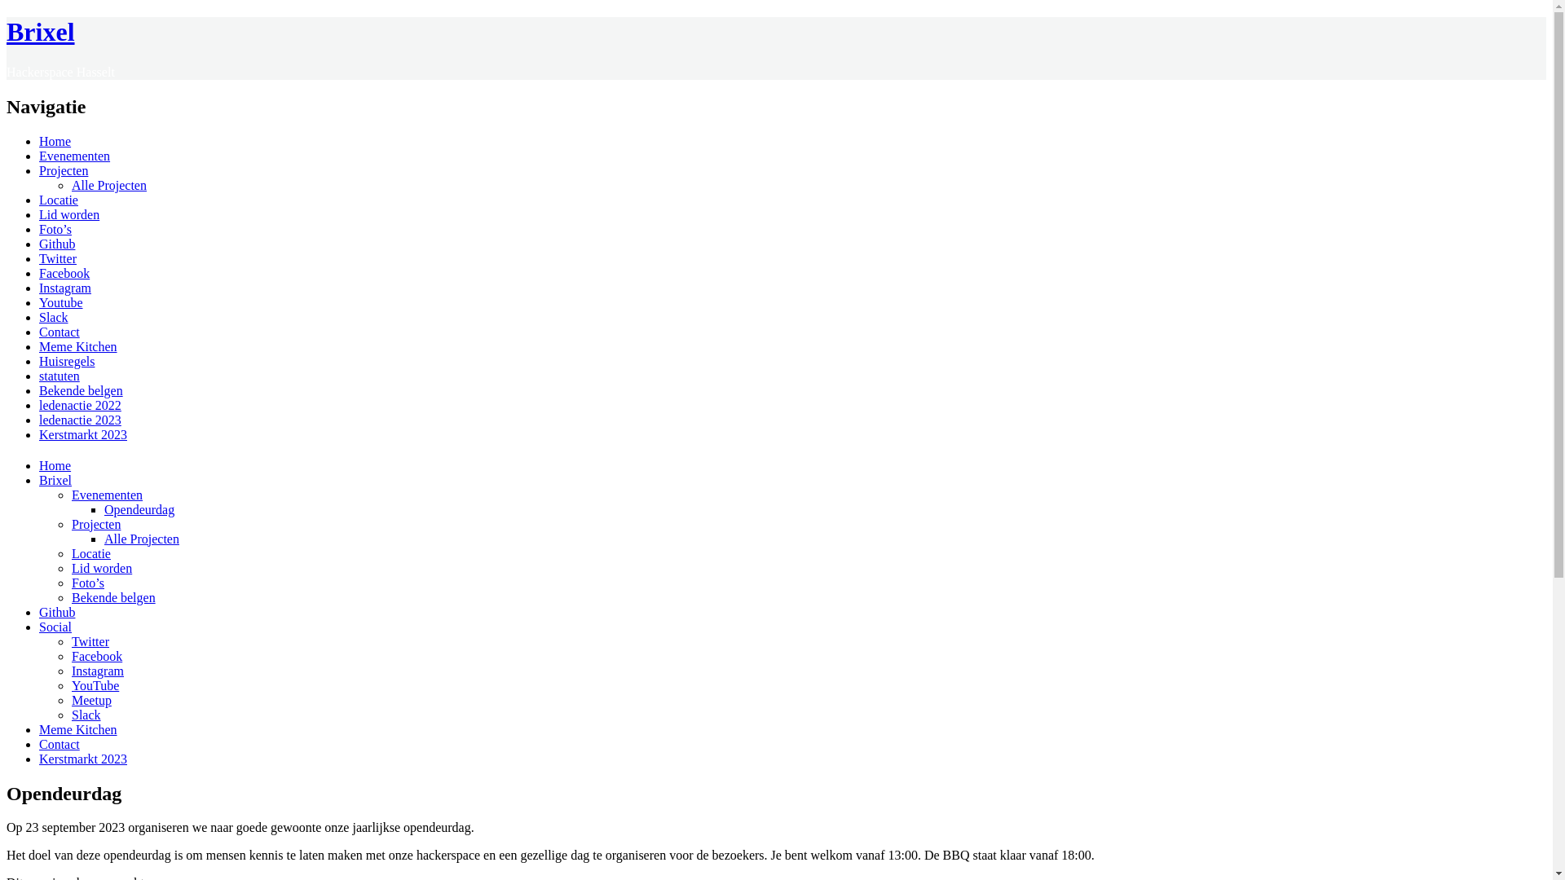  Describe the element at coordinates (78, 347) in the screenshot. I see `Meme Kitchen` at that location.